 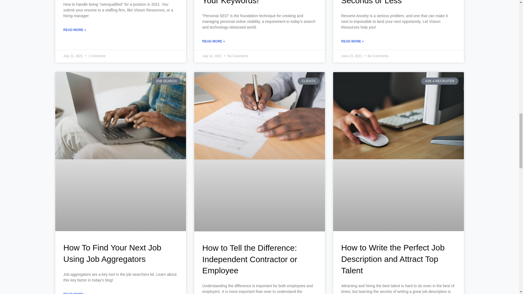 I want to click on What is Personal SEO? Know Your Keywords!, so click(x=256, y=2).